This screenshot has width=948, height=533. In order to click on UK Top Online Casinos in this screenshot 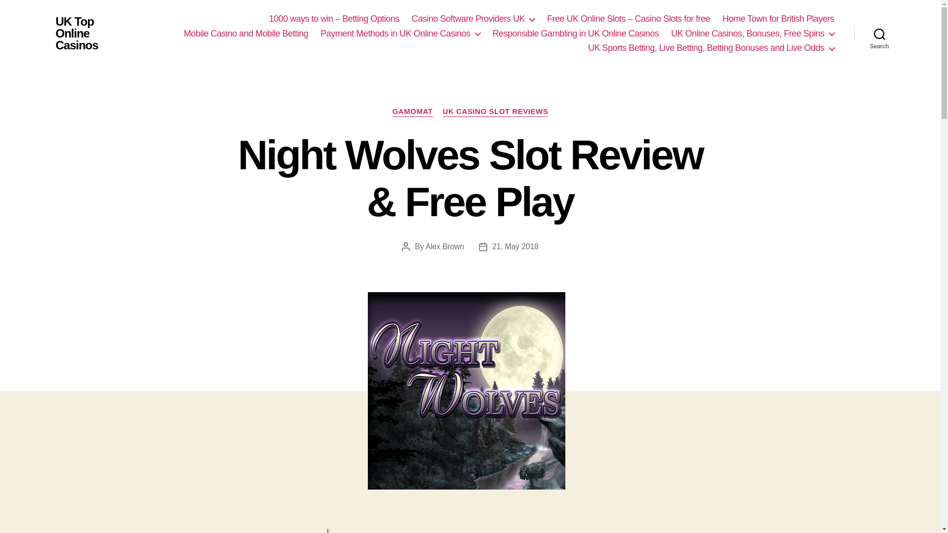, I will do `click(84, 34)`.